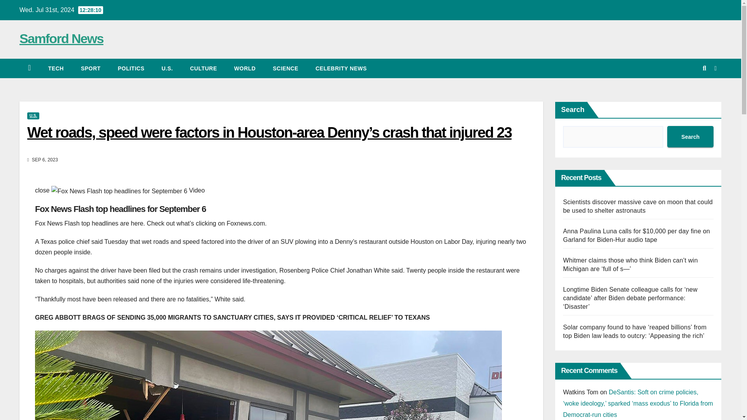 Image resolution: width=747 pixels, height=420 pixels. What do you see at coordinates (56, 68) in the screenshot?
I see `Tech` at bounding box center [56, 68].